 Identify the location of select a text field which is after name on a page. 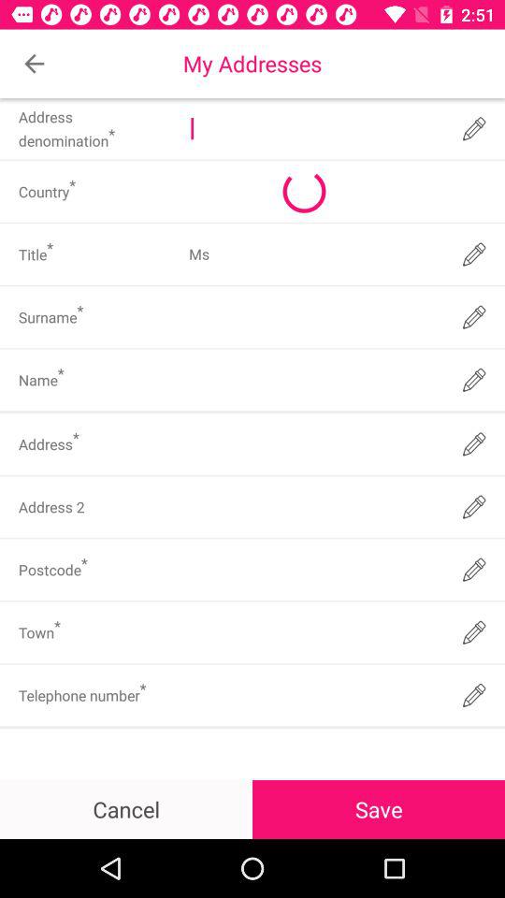
(314, 380).